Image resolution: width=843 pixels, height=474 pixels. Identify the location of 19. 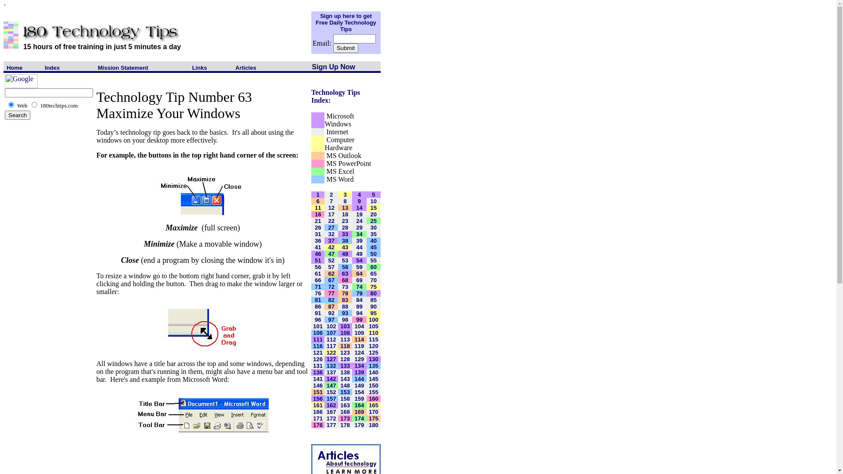
(359, 214).